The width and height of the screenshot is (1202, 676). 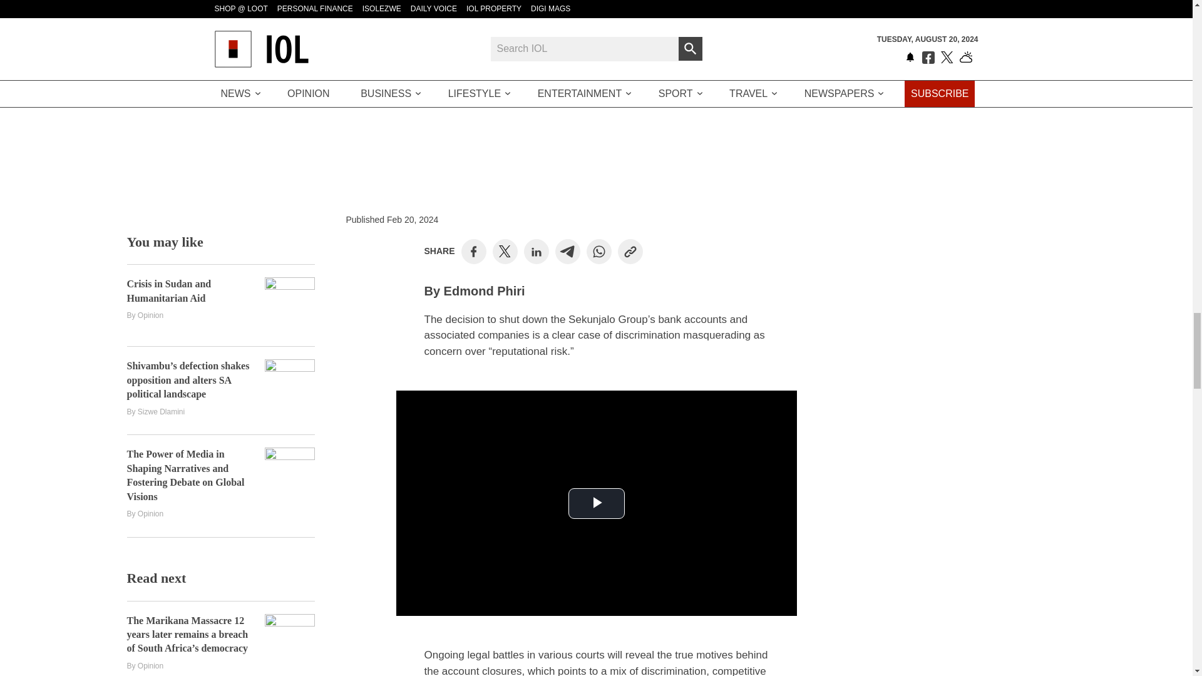 What do you see at coordinates (536, 252) in the screenshot?
I see `Share on LinkedIn` at bounding box center [536, 252].